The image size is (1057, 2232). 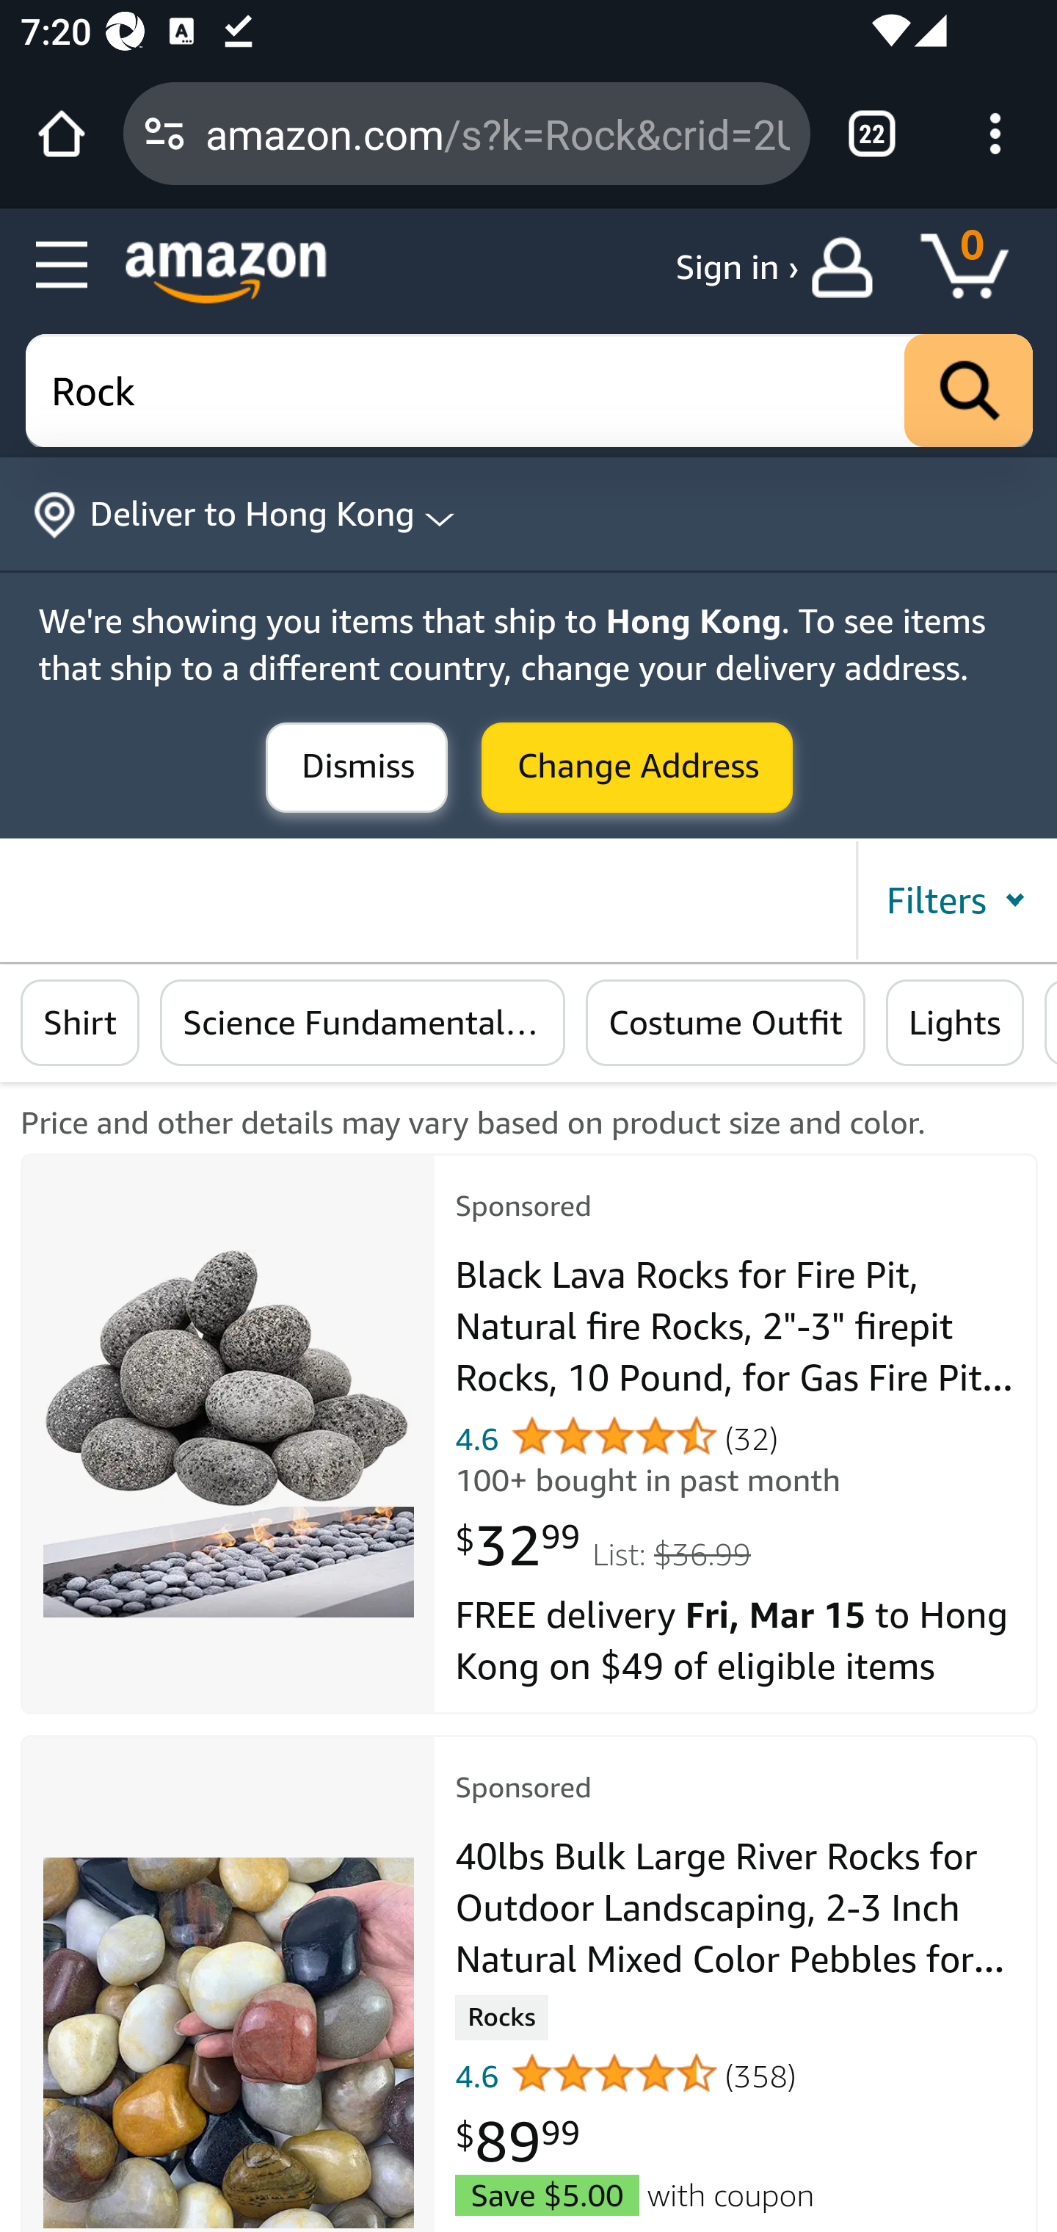 I want to click on Open the home page, so click(x=62, y=134).